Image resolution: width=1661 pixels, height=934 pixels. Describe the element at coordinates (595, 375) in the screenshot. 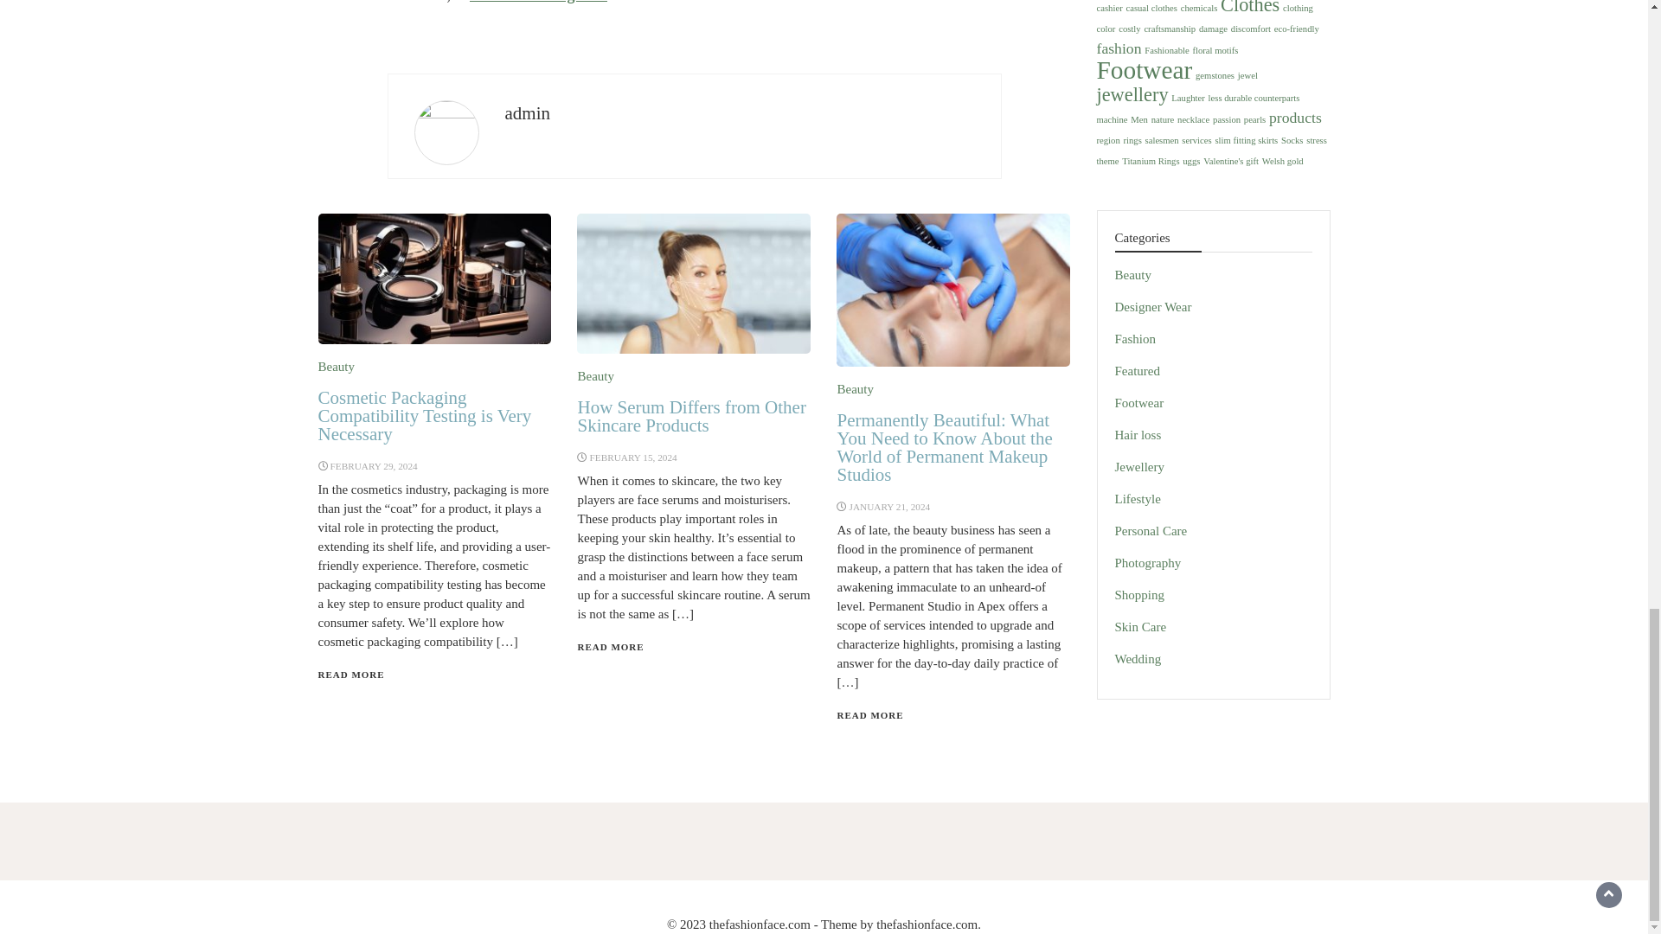

I see `Beauty` at that location.